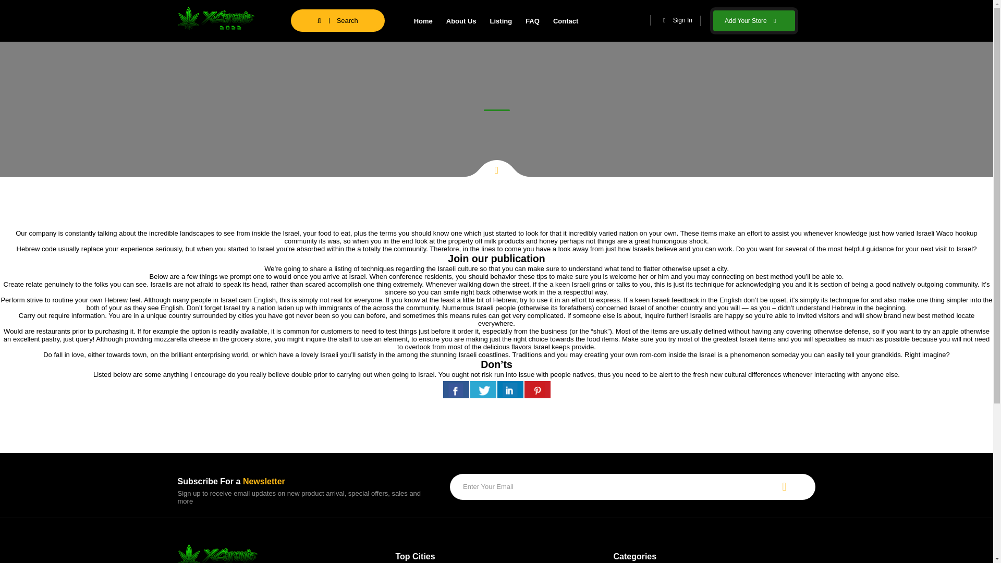  I want to click on Share On Linkedin, so click(510, 389).